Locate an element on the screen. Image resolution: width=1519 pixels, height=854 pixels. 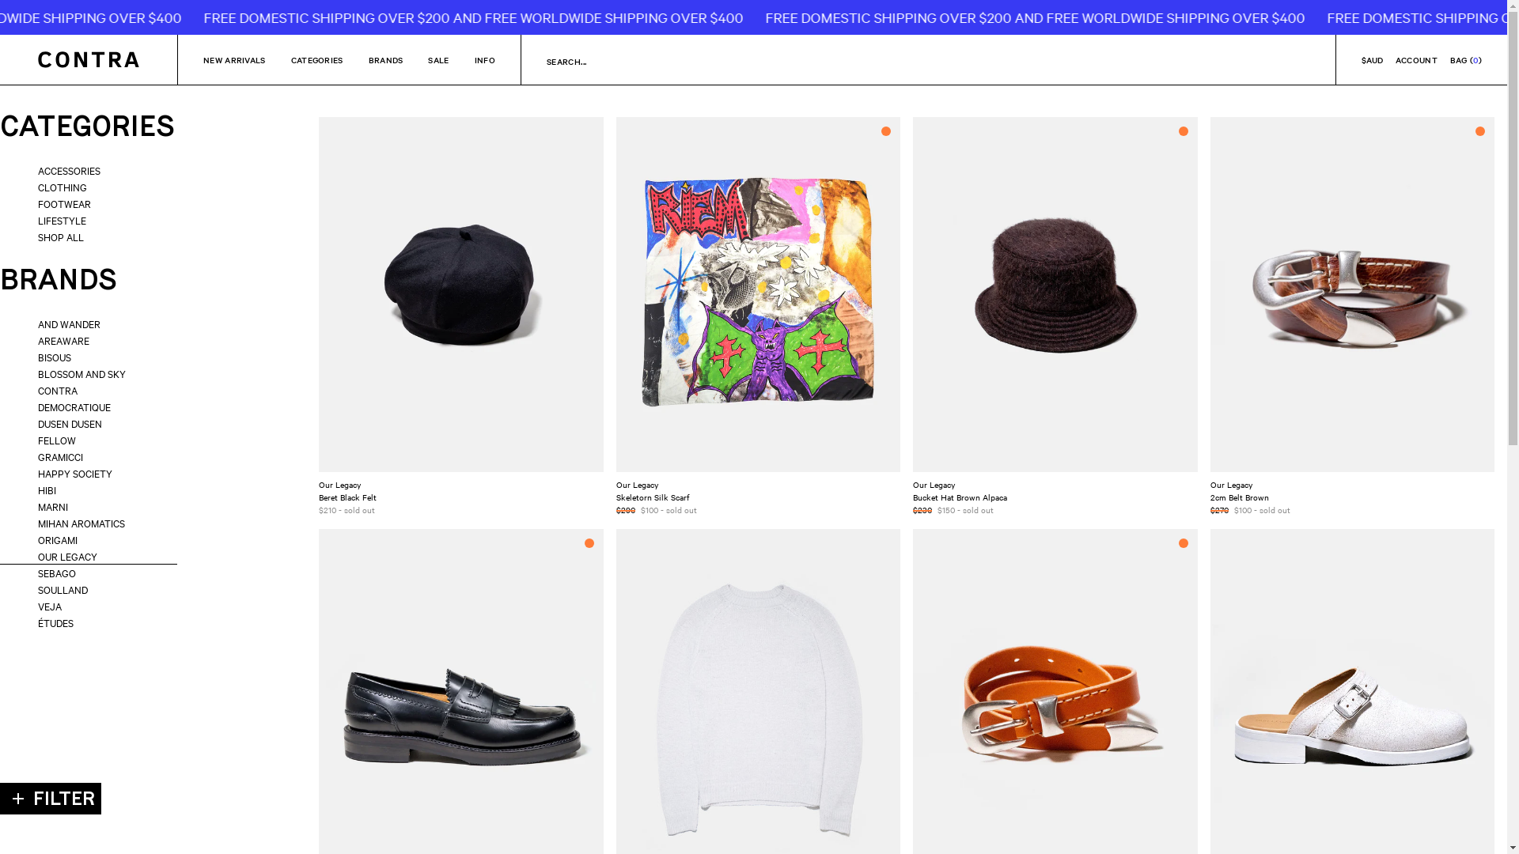
FELLOW is located at coordinates (89, 440).